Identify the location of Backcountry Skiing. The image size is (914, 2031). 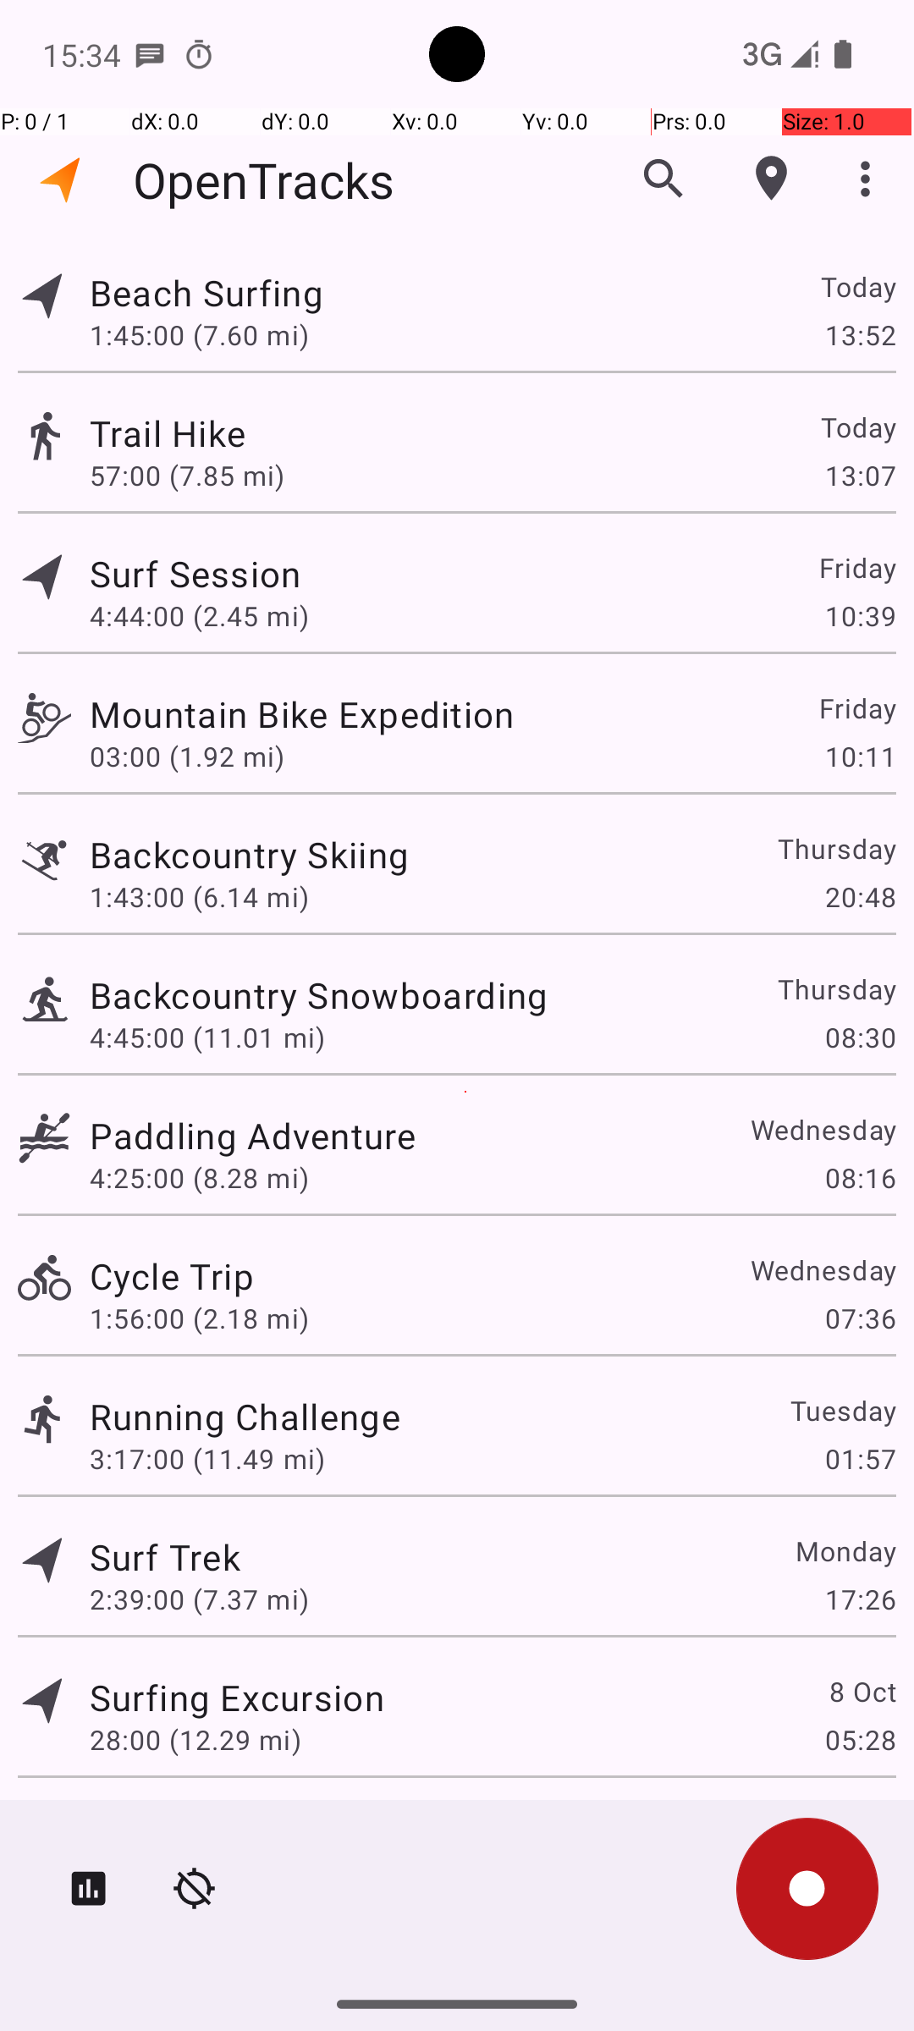
(249, 855).